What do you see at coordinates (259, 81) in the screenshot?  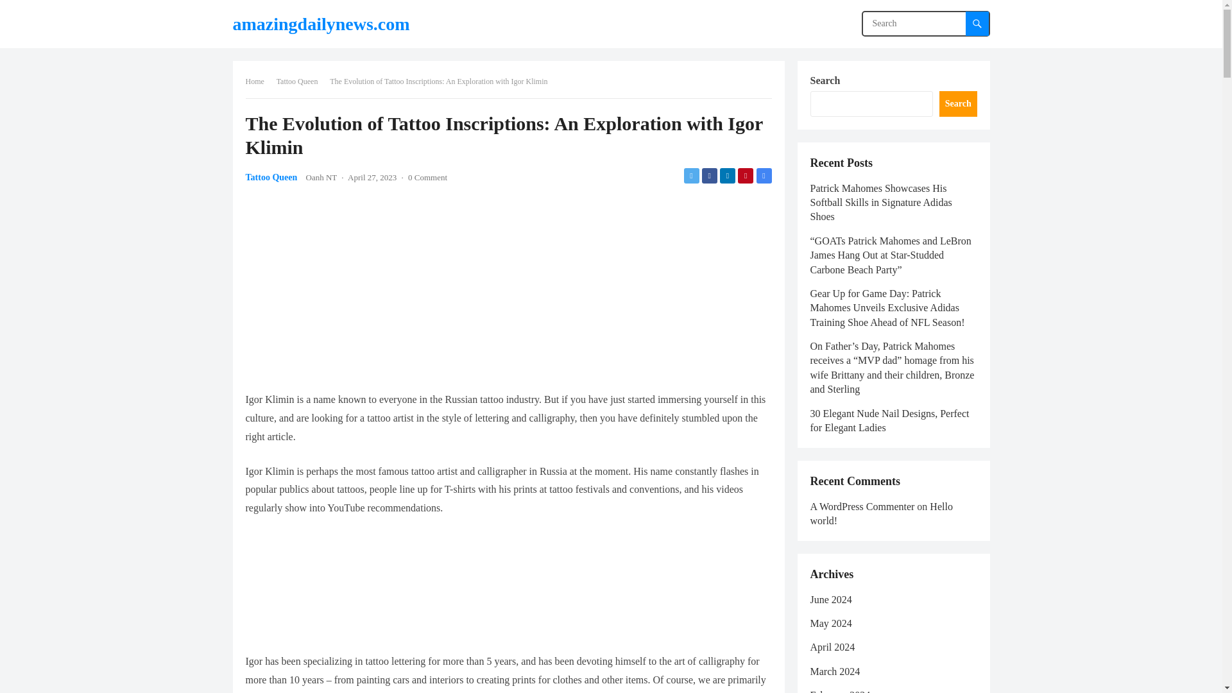 I see `Home` at bounding box center [259, 81].